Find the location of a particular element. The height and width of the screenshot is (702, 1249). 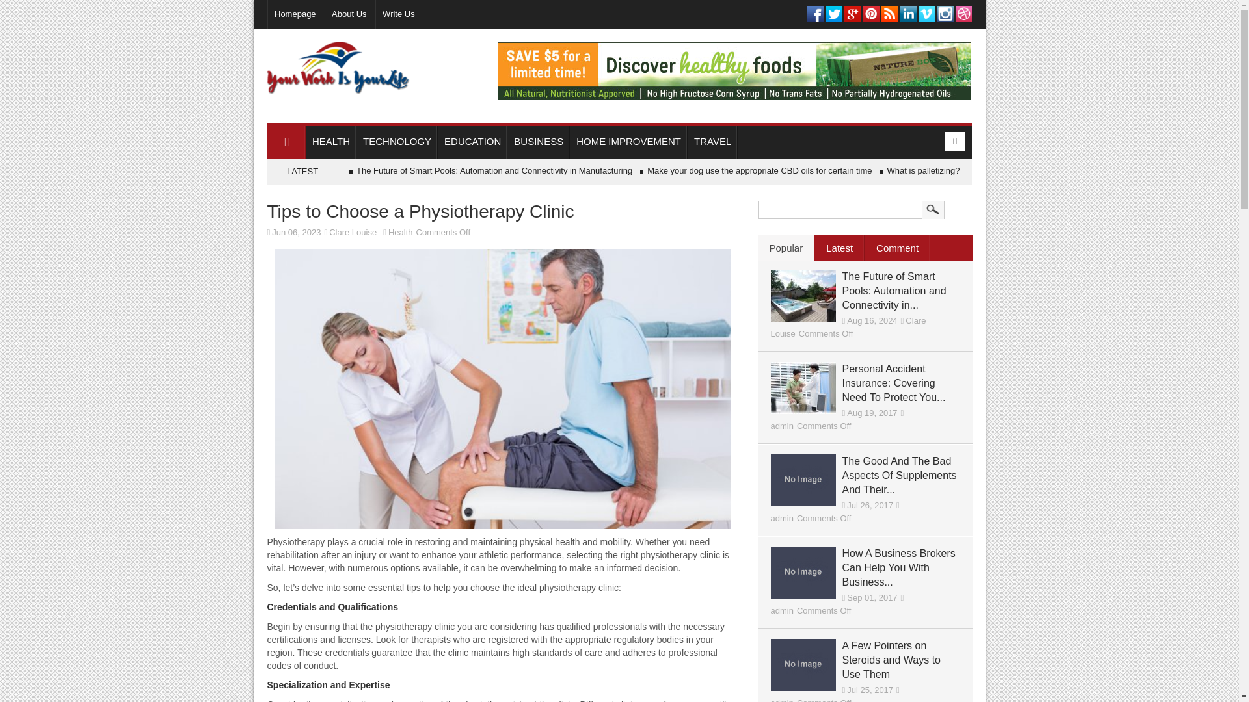

Make your dog use the appropriate CBD oils for certain time is located at coordinates (759, 170).